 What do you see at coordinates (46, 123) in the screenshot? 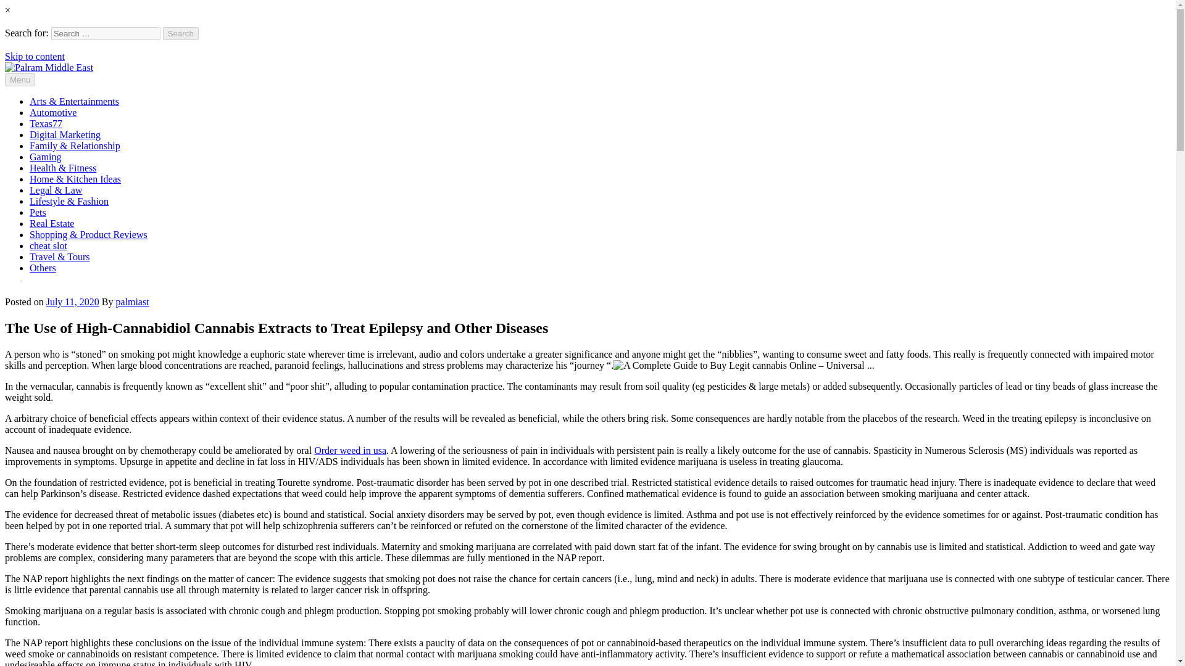
I see `Texas77` at bounding box center [46, 123].